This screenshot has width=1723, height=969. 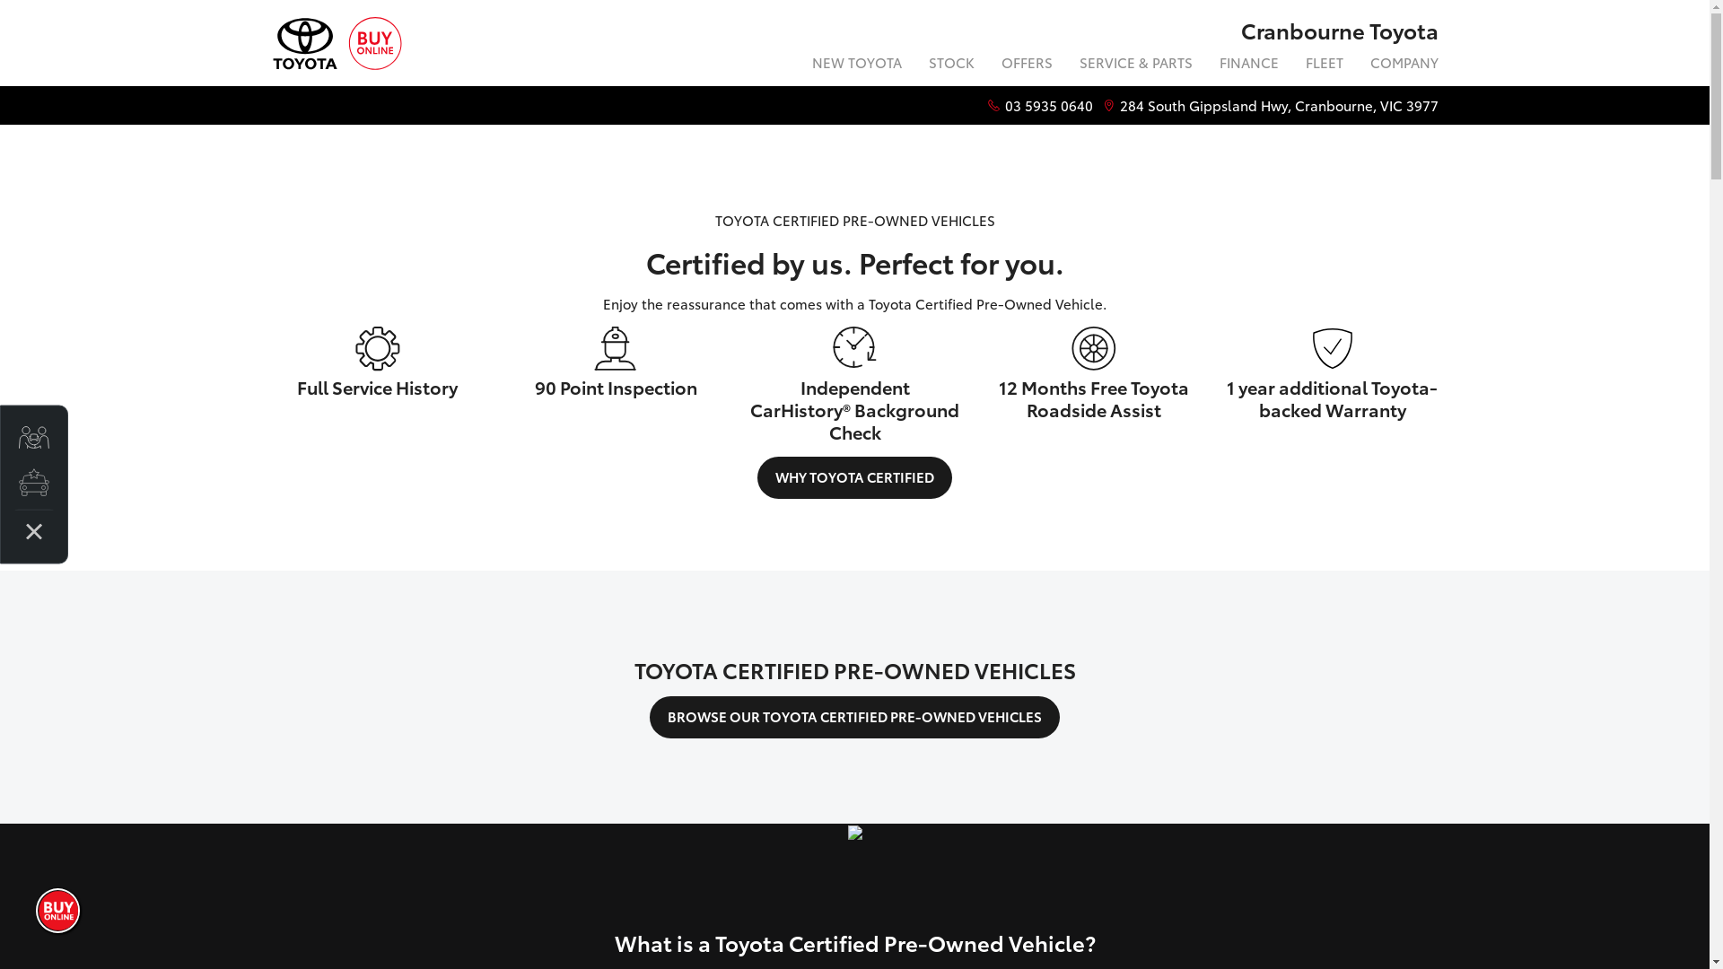 I want to click on FLEET, so click(x=1325, y=65).